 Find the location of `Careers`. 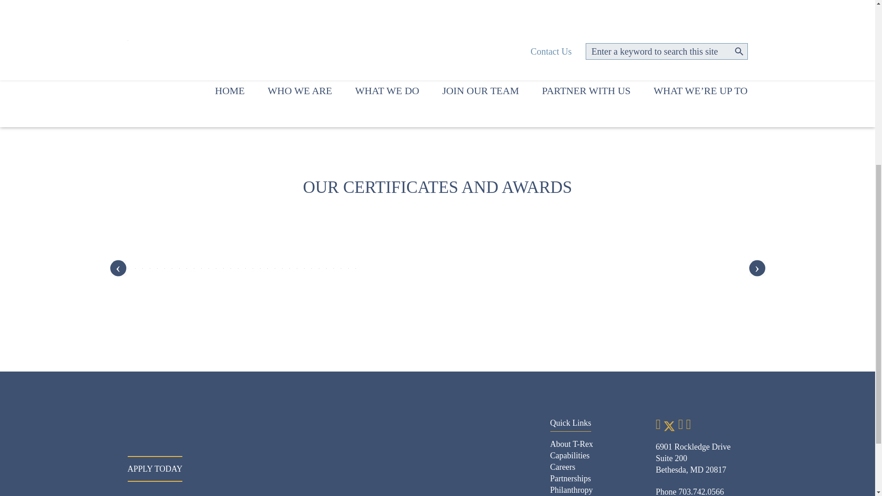

Careers is located at coordinates (563, 467).